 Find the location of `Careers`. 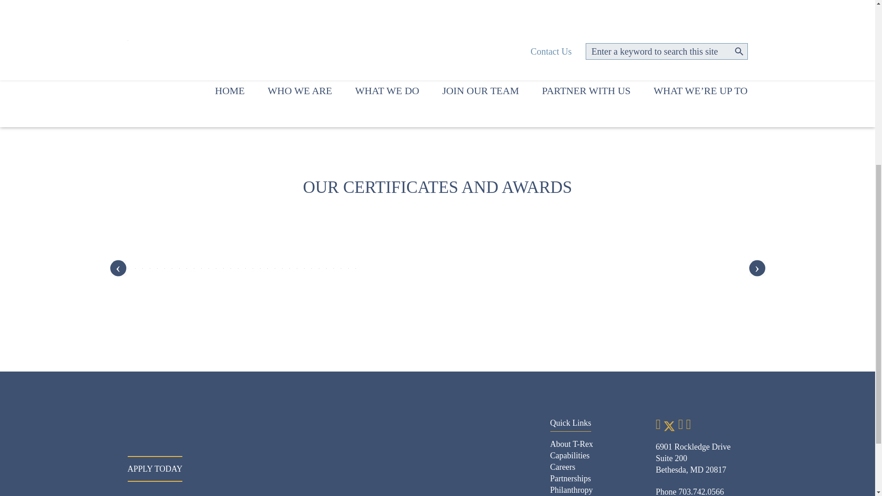

Careers is located at coordinates (563, 467).